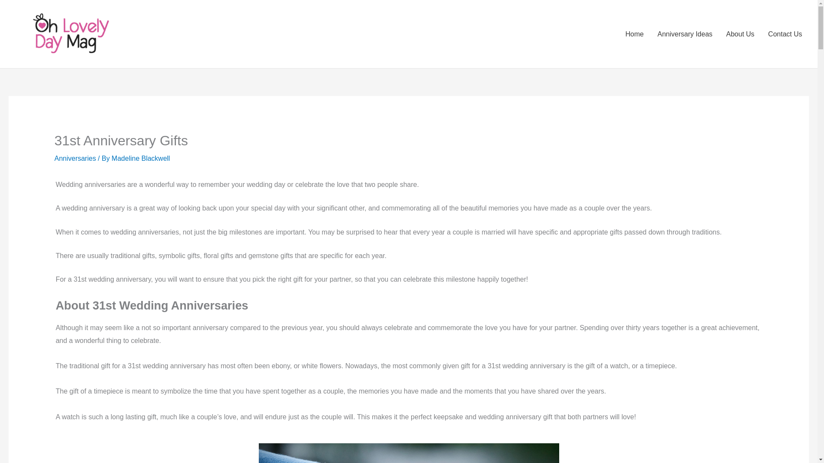 The height and width of the screenshot is (463, 824). I want to click on About Us, so click(740, 34).